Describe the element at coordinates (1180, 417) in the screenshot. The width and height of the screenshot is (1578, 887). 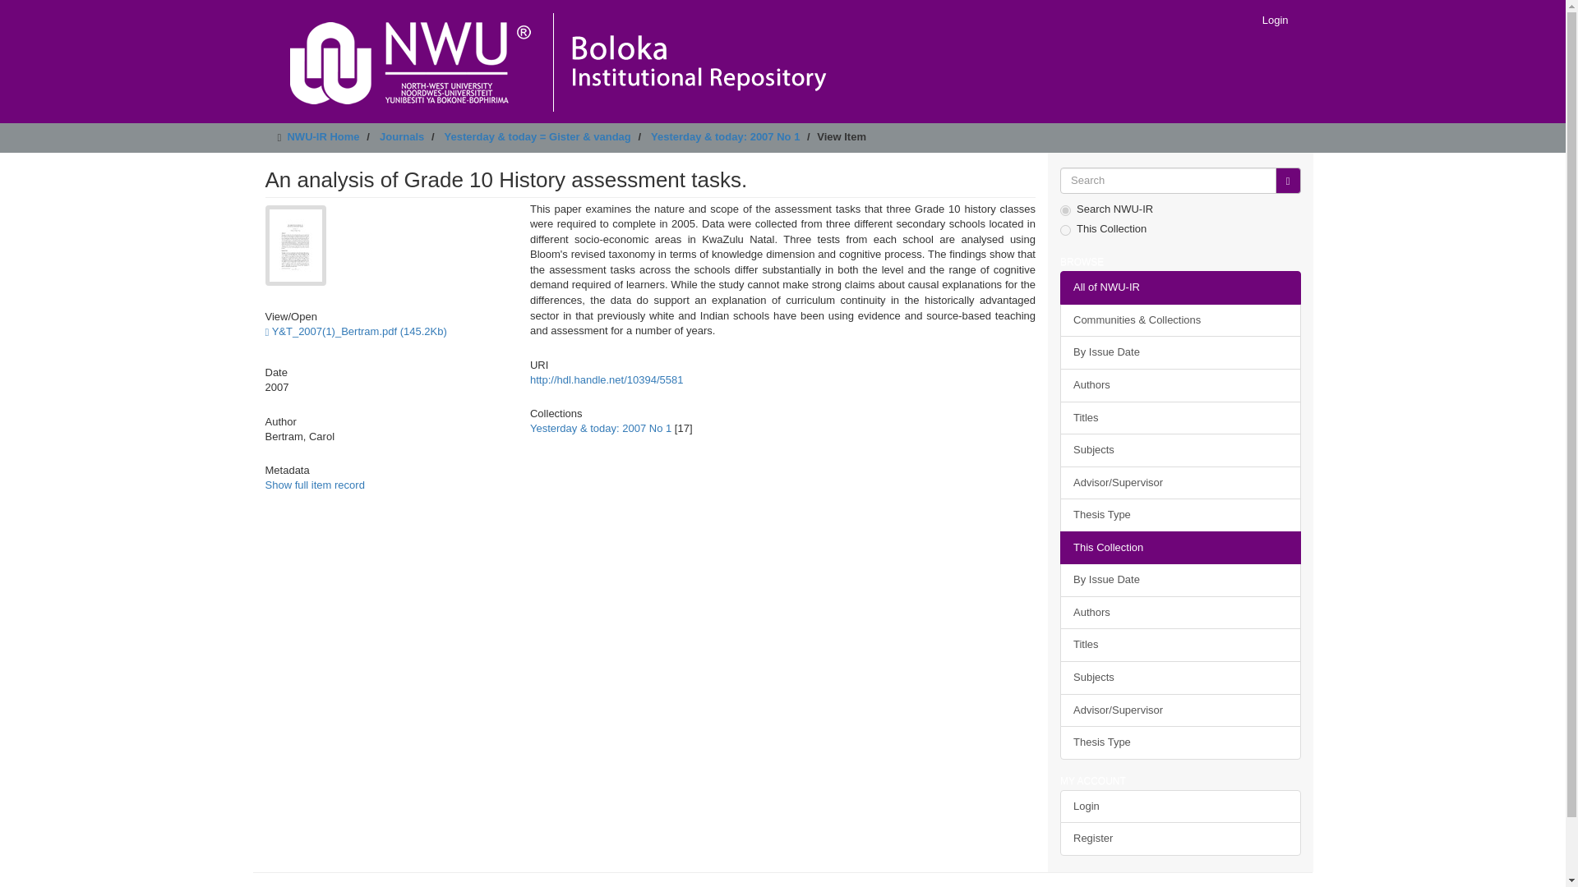
I see `Titles` at that location.